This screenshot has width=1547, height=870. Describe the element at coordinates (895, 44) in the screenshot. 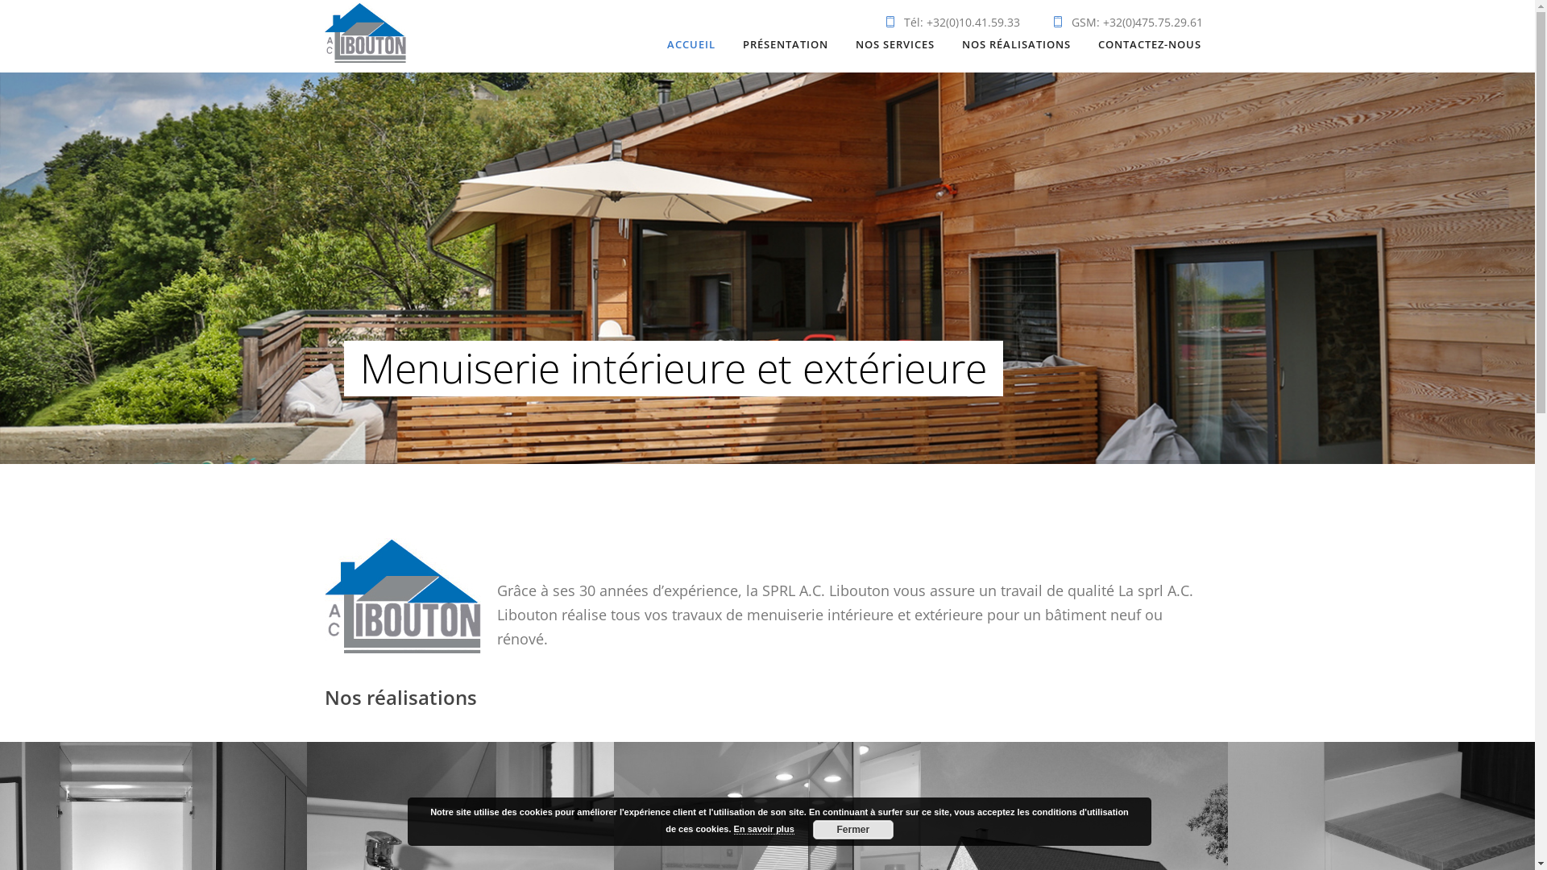

I see `NOS SERVICES` at that location.